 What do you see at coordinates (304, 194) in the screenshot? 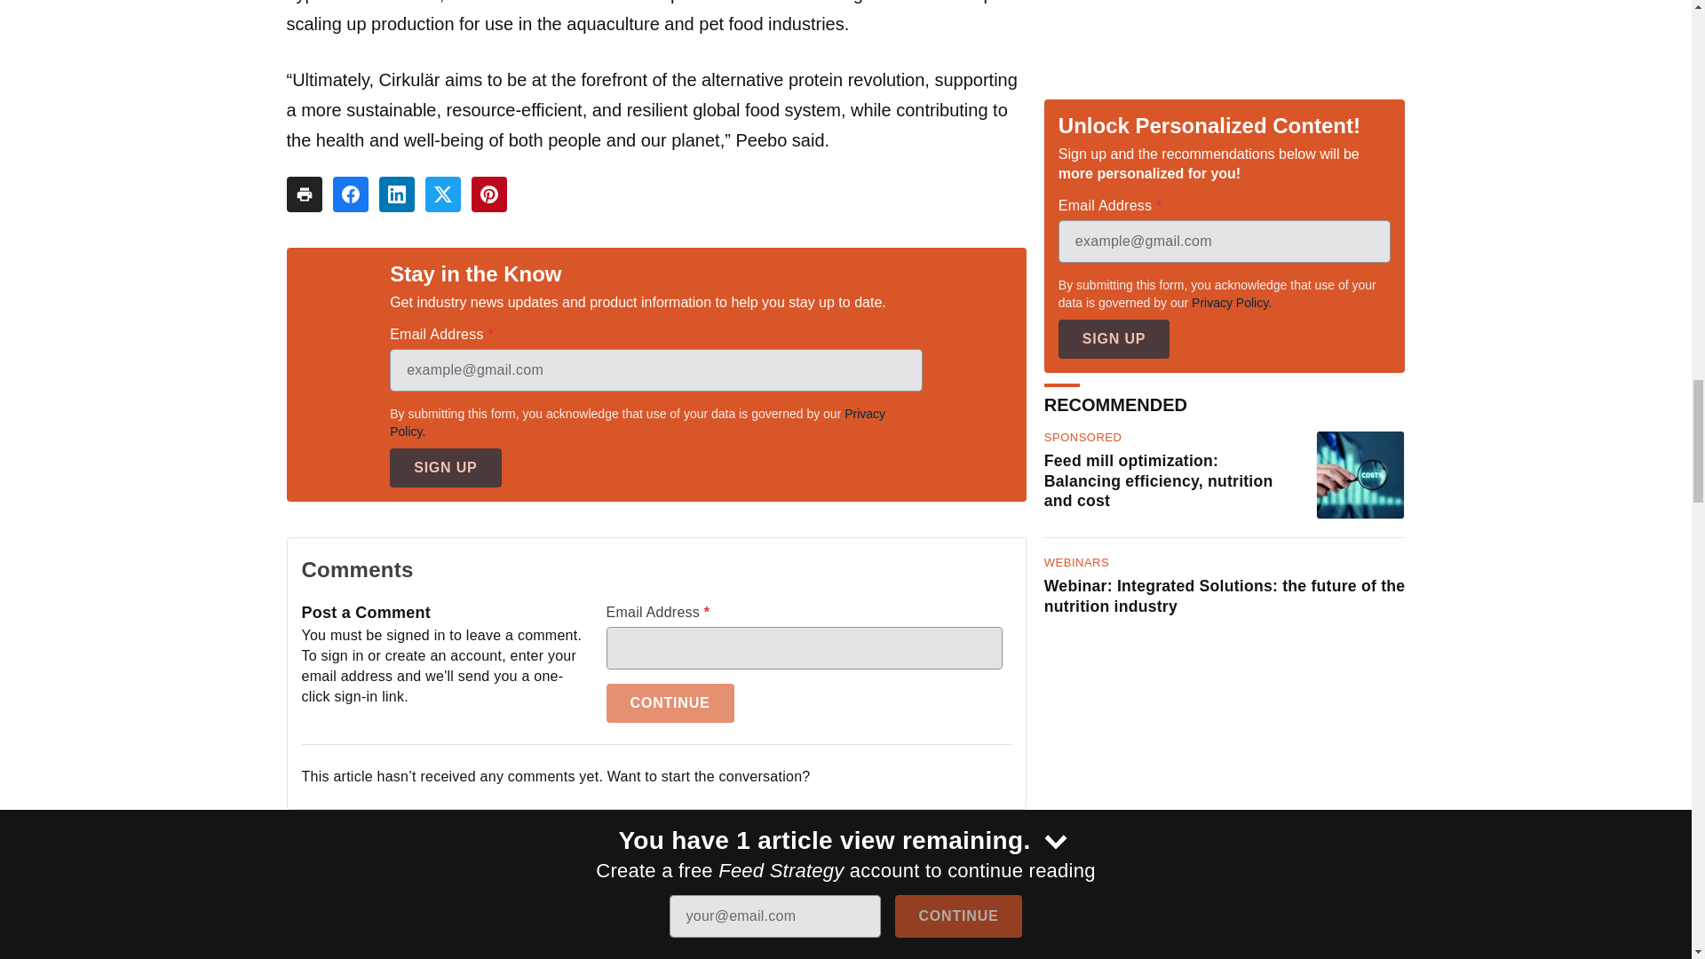
I see `Share To print` at bounding box center [304, 194].